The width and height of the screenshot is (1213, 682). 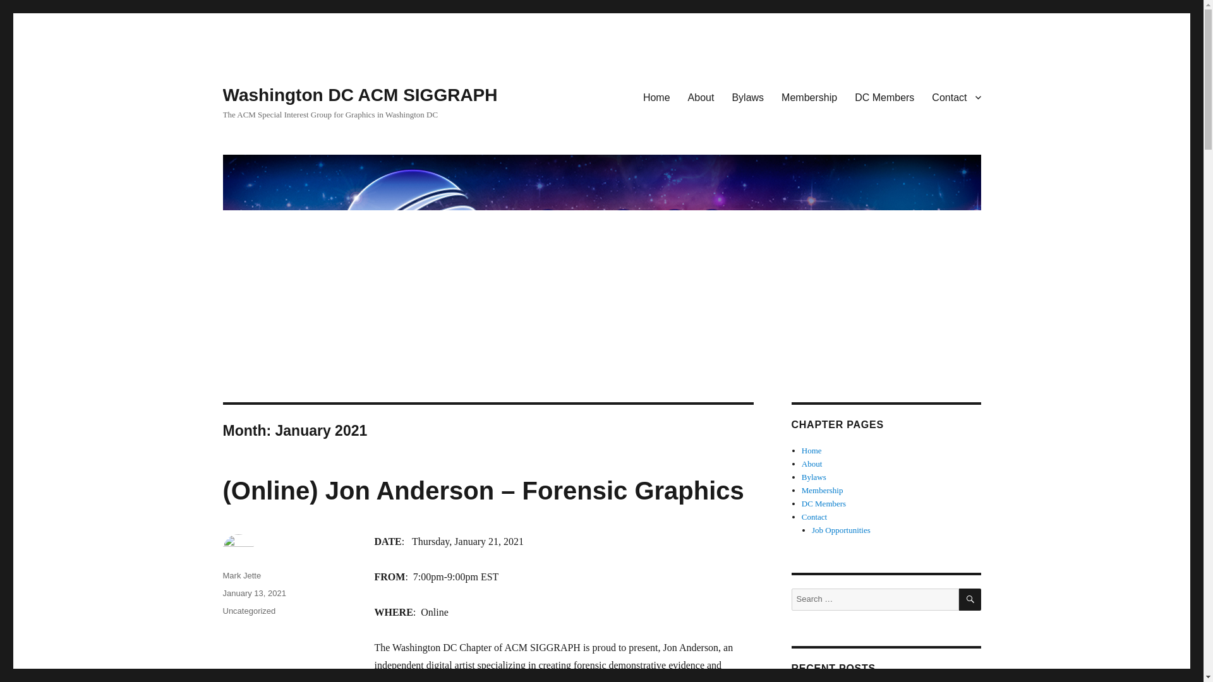 What do you see at coordinates (359, 95) in the screenshot?
I see `Washington DC ACM SIGGRAPH` at bounding box center [359, 95].